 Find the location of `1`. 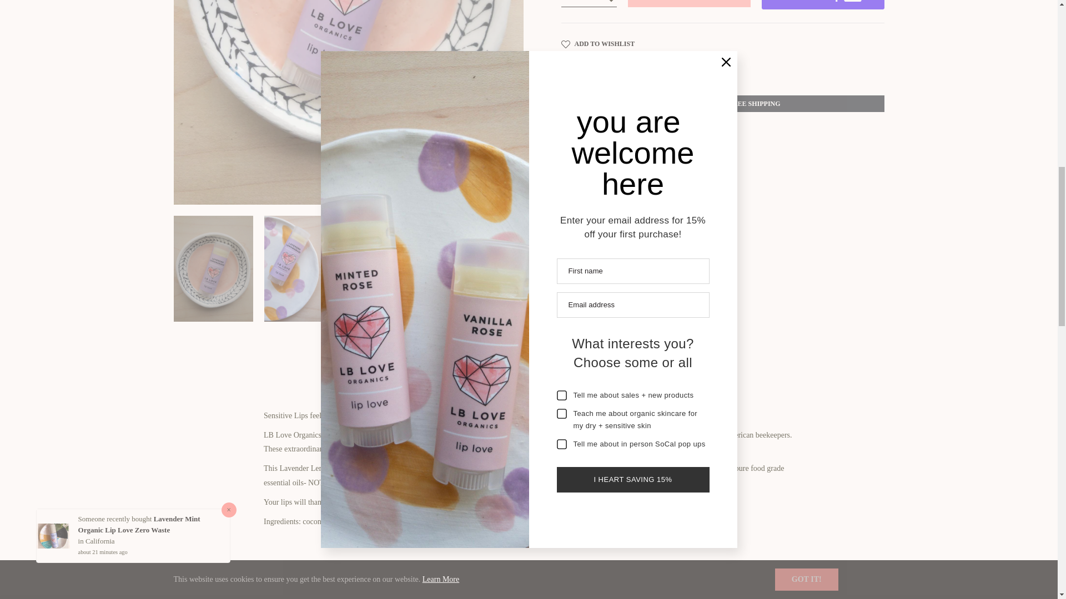

1 is located at coordinates (588, 3).